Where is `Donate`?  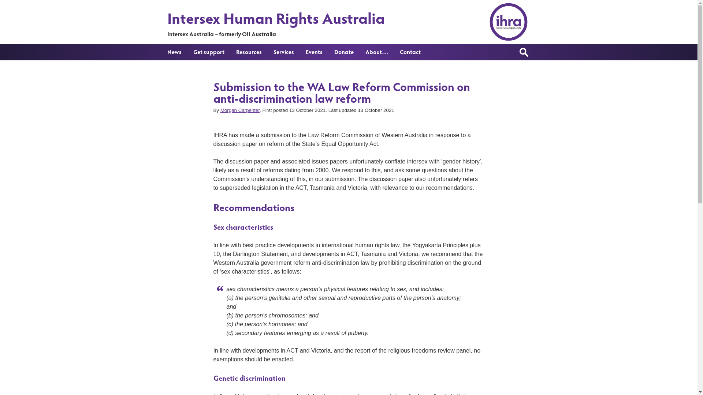 Donate is located at coordinates (343, 52).